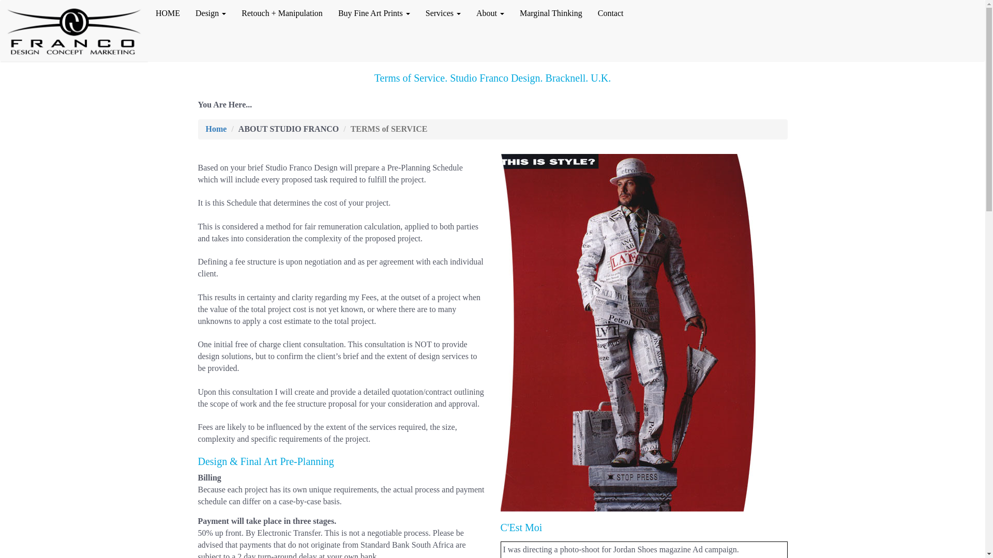  I want to click on About, so click(490, 13).